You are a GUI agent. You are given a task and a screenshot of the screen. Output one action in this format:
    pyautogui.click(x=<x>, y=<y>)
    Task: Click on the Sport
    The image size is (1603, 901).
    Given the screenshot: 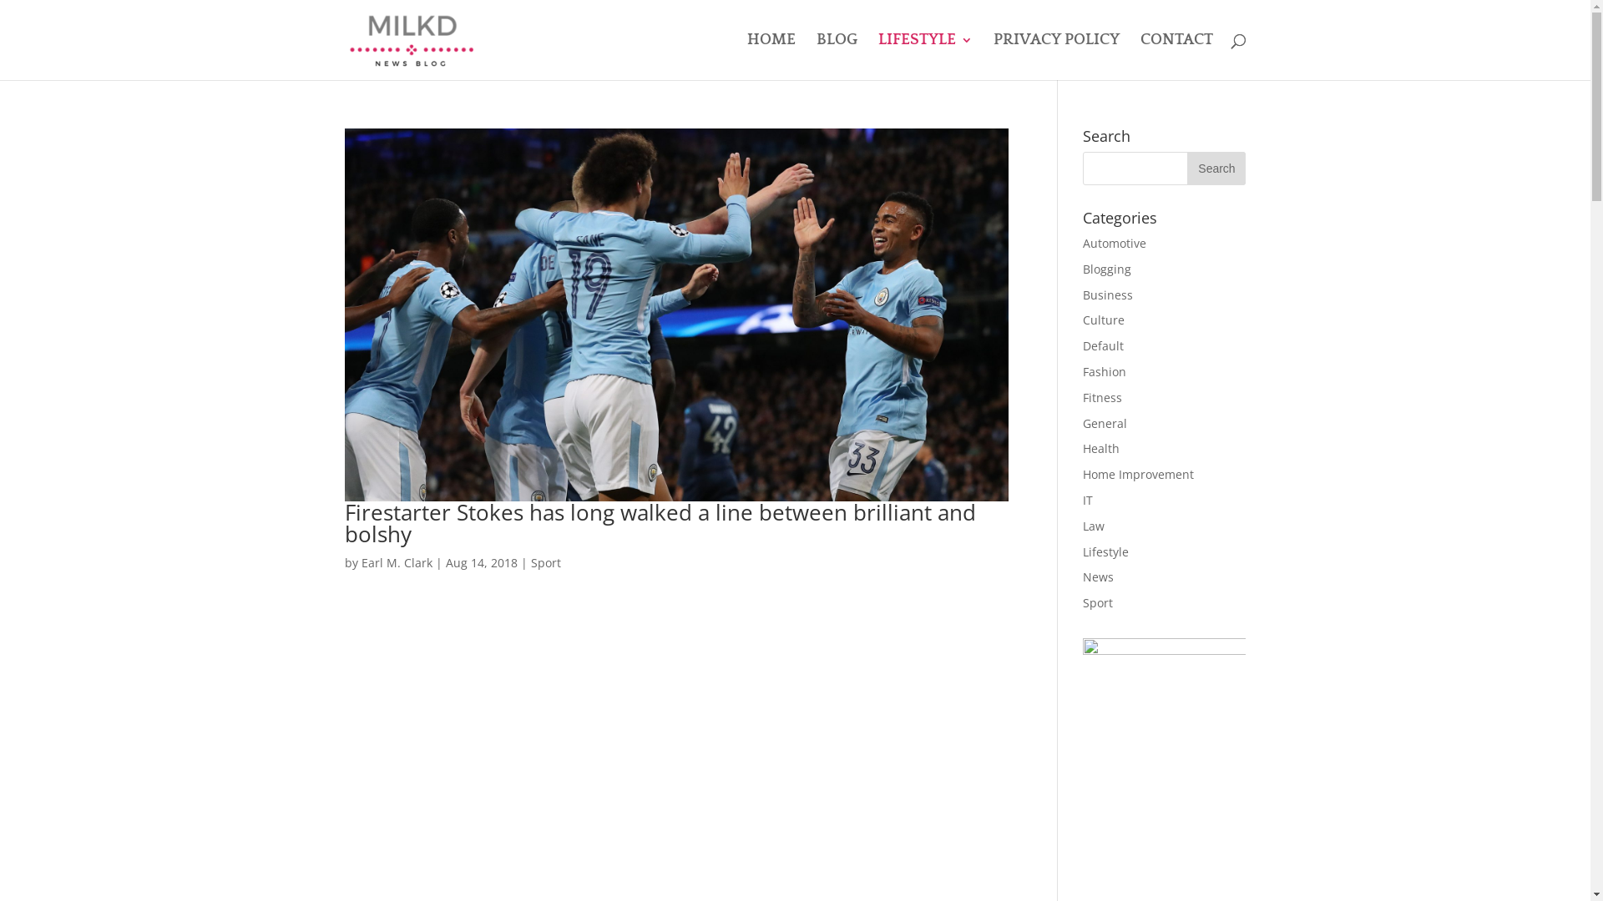 What is the action you would take?
    pyautogui.click(x=1098, y=602)
    